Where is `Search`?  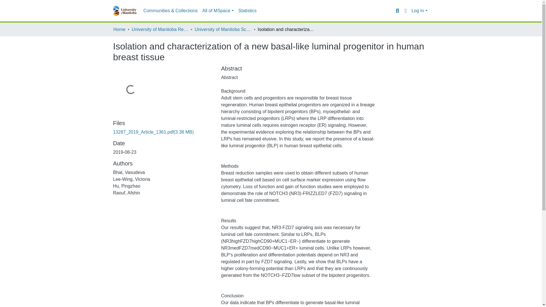 Search is located at coordinates (397, 11).